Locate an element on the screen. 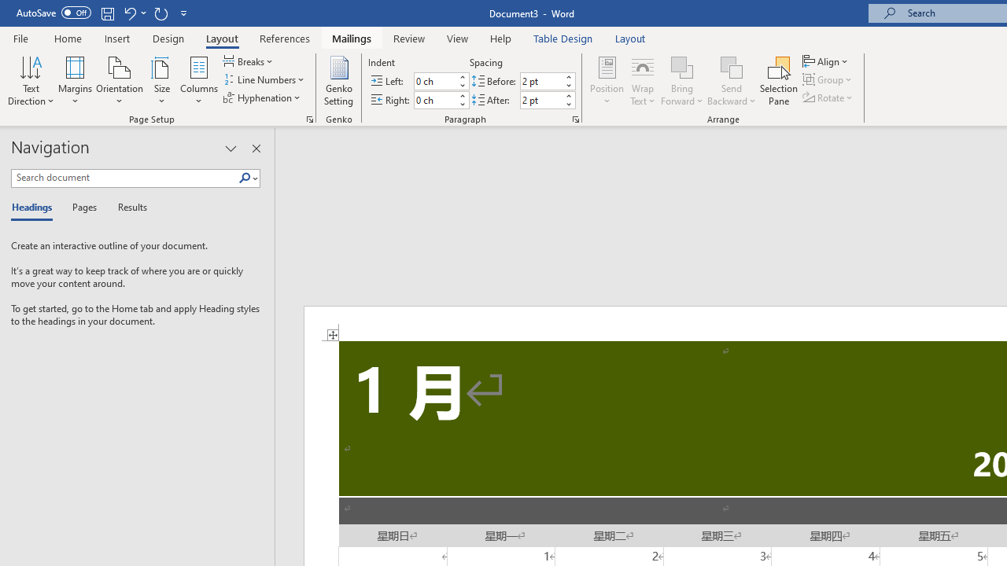 The image size is (1007, 566). Bring Forward is located at coordinates (683, 80).